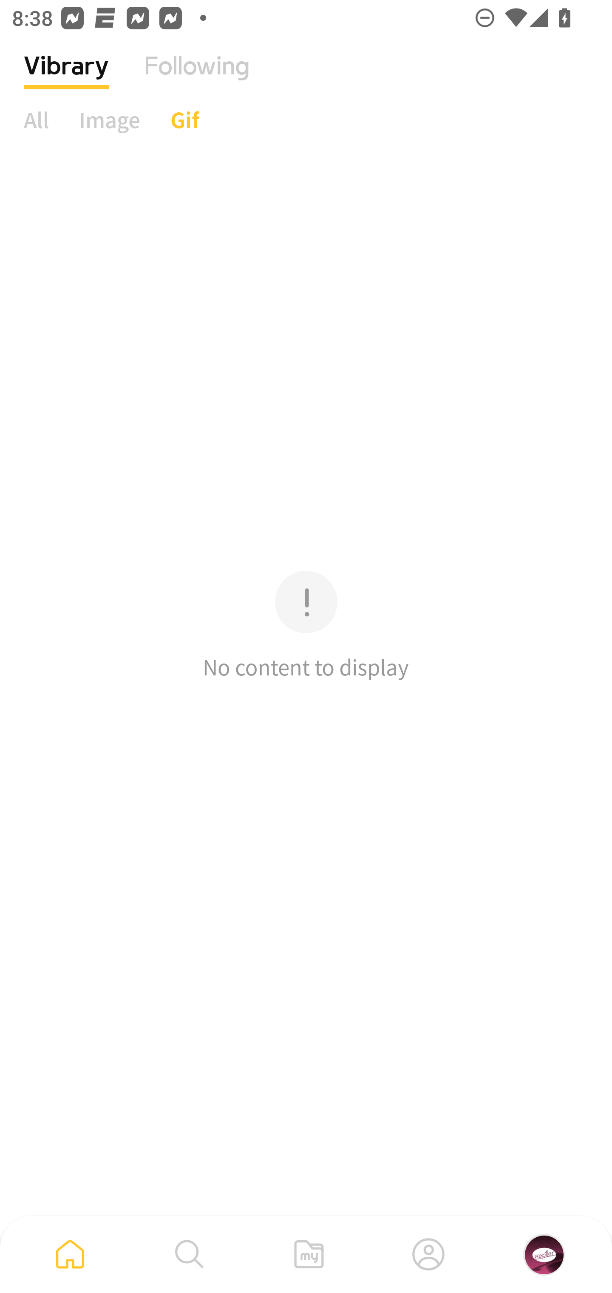 This screenshot has height=1293, width=612. What do you see at coordinates (197, 79) in the screenshot?
I see `Following` at bounding box center [197, 79].